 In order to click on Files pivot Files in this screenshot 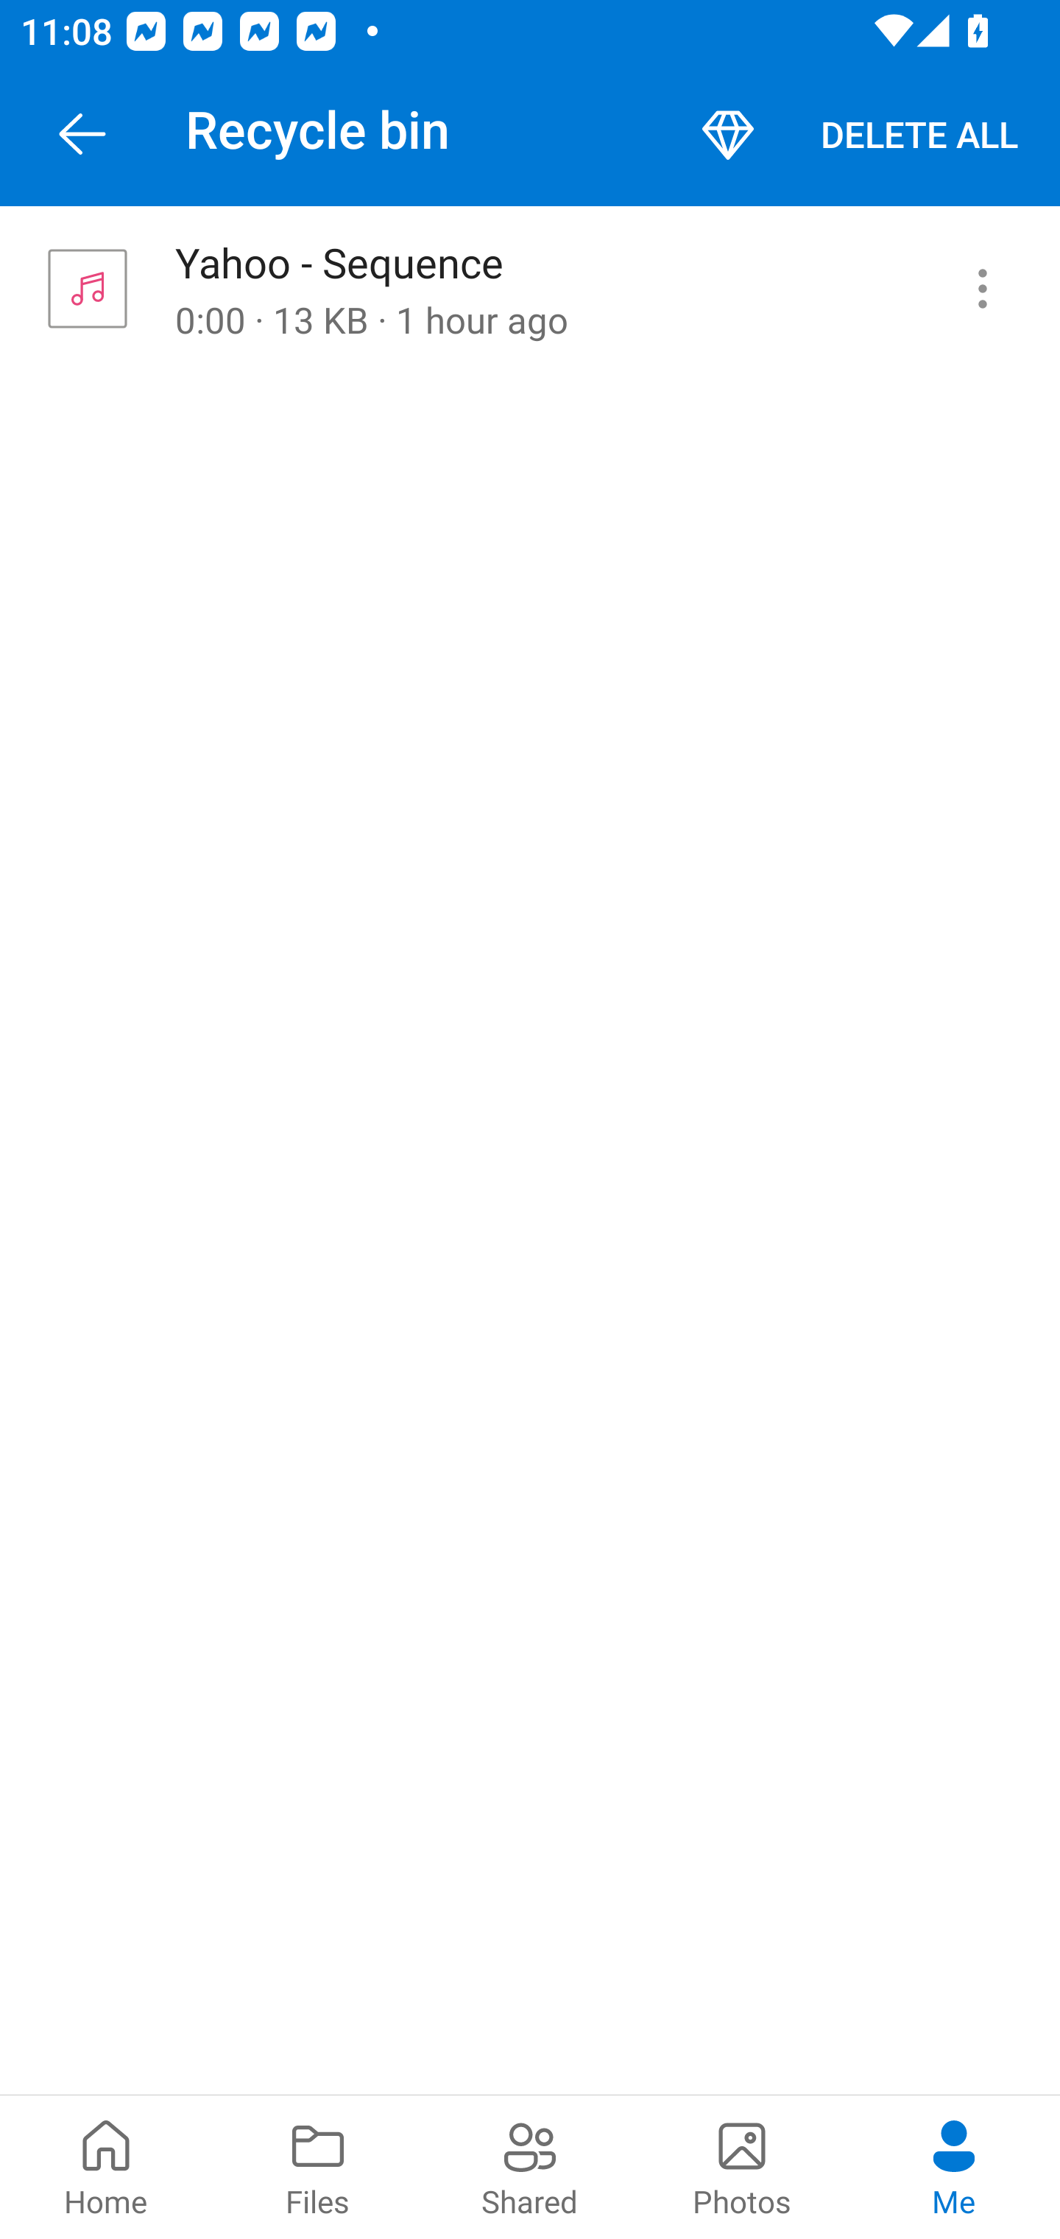, I will do `click(318, 2167)`.